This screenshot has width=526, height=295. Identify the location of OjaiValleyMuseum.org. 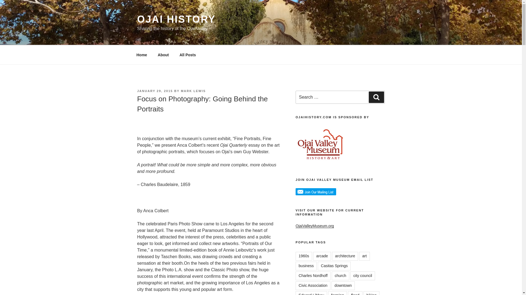
(315, 226).